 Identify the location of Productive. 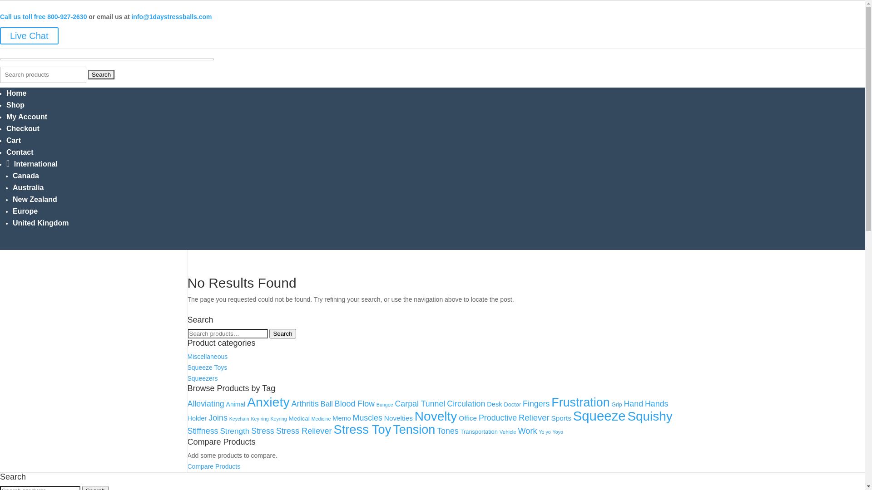
(498, 418).